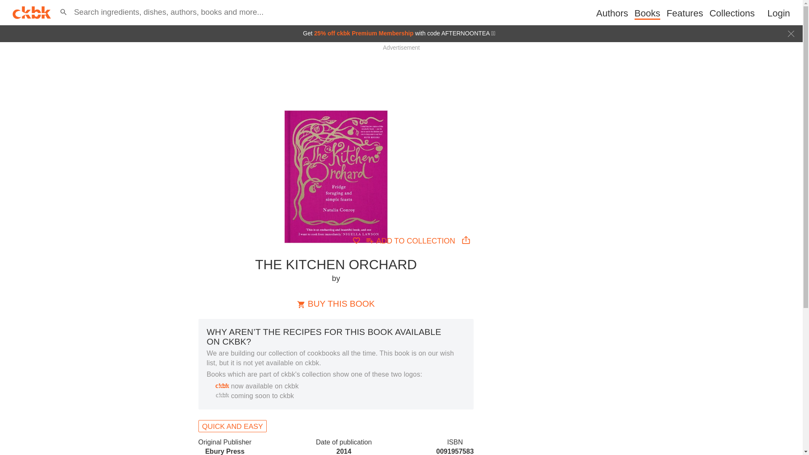 Image resolution: width=809 pixels, height=455 pixels. I want to click on Login, so click(779, 13).